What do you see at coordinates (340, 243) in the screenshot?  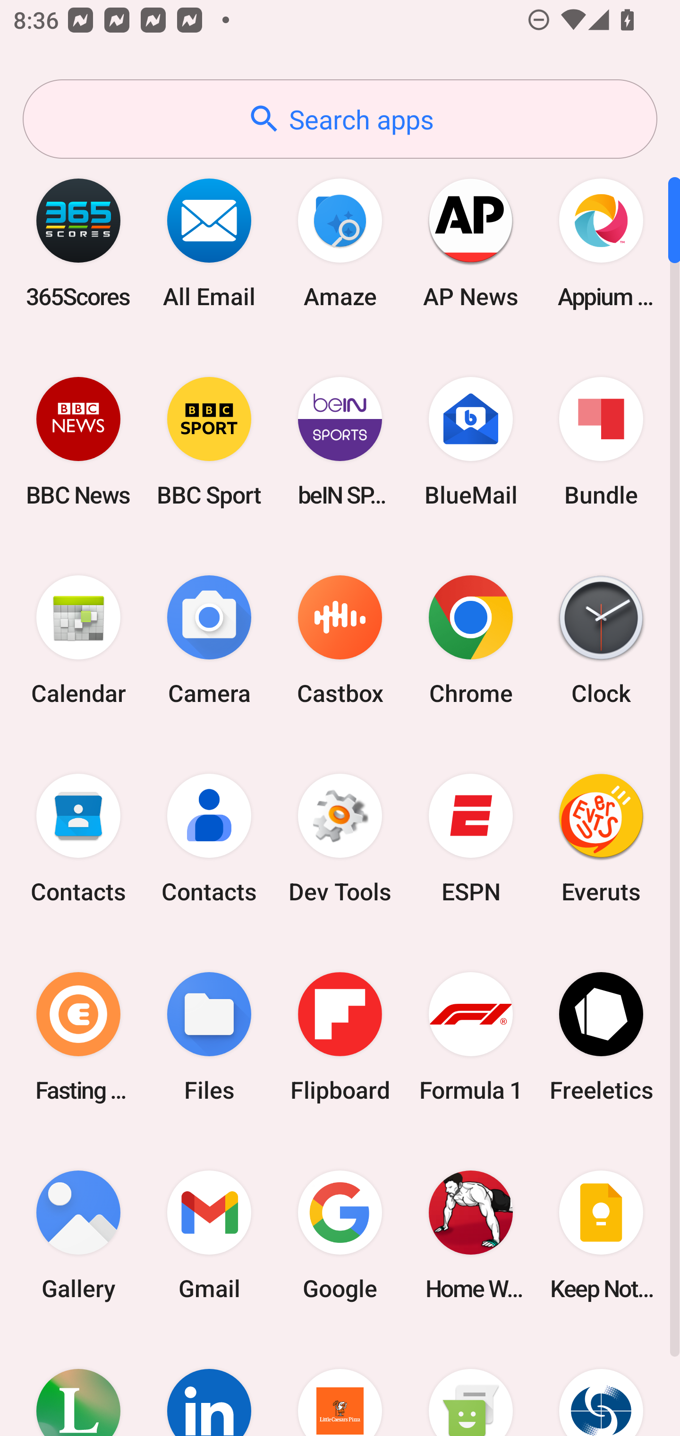 I see `Amaze` at bounding box center [340, 243].